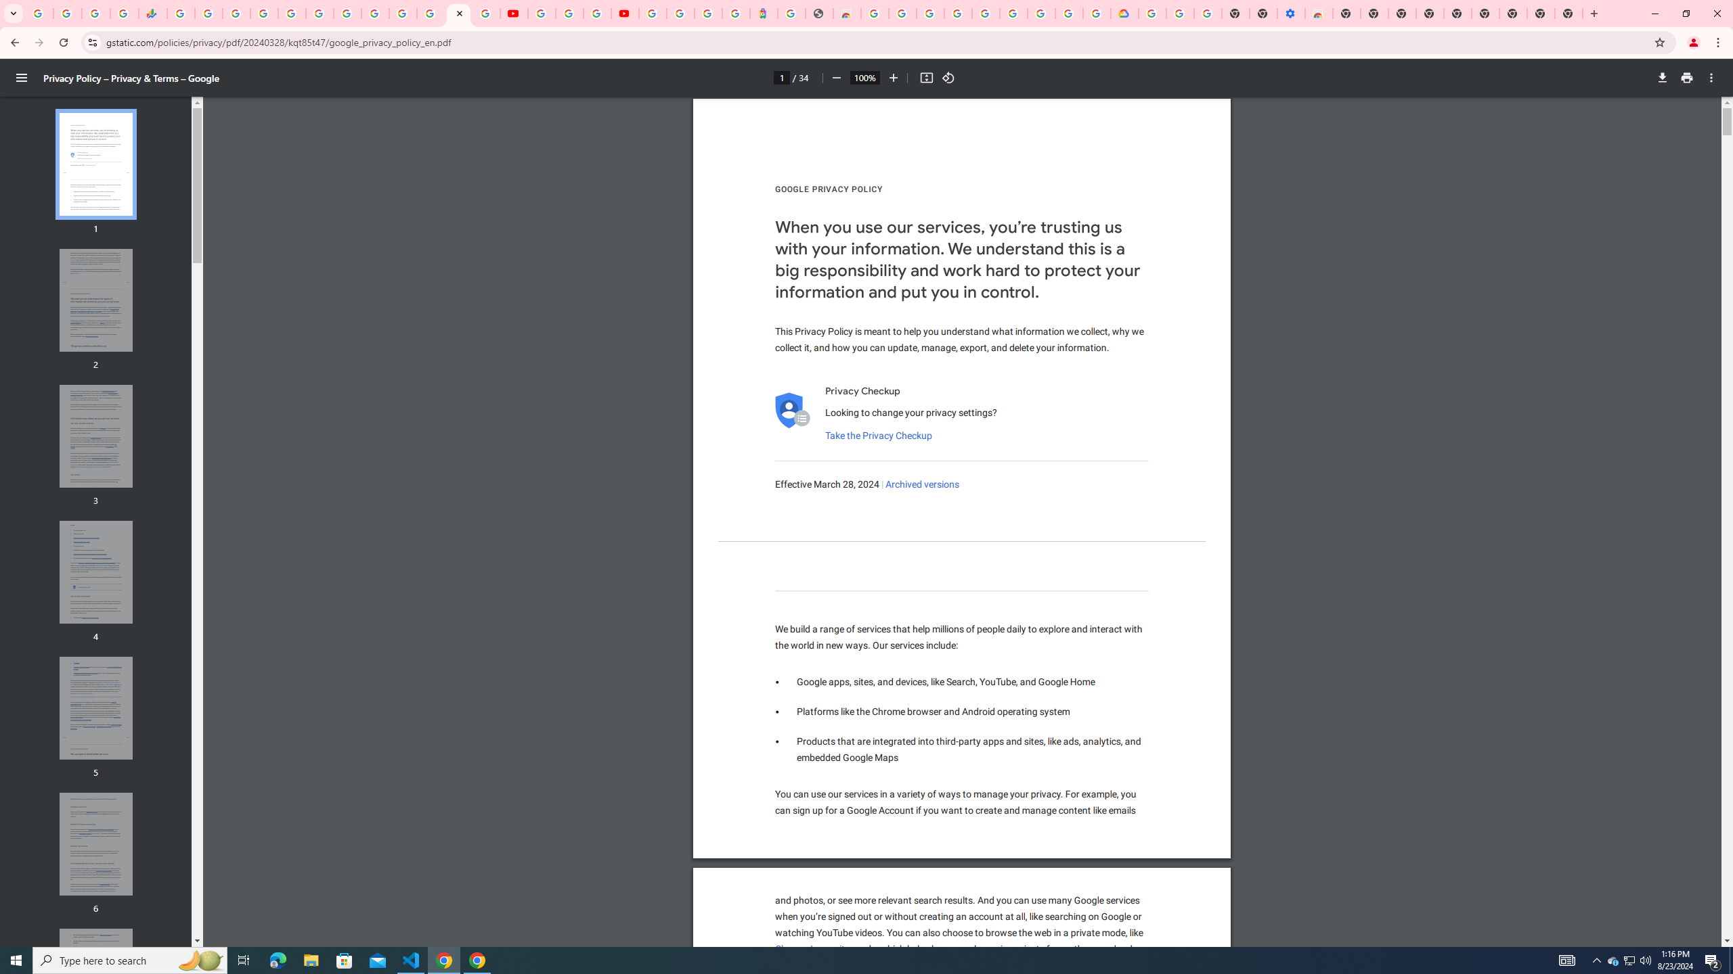 The image size is (1733, 974). What do you see at coordinates (894, 78) in the screenshot?
I see `Zoom in` at bounding box center [894, 78].